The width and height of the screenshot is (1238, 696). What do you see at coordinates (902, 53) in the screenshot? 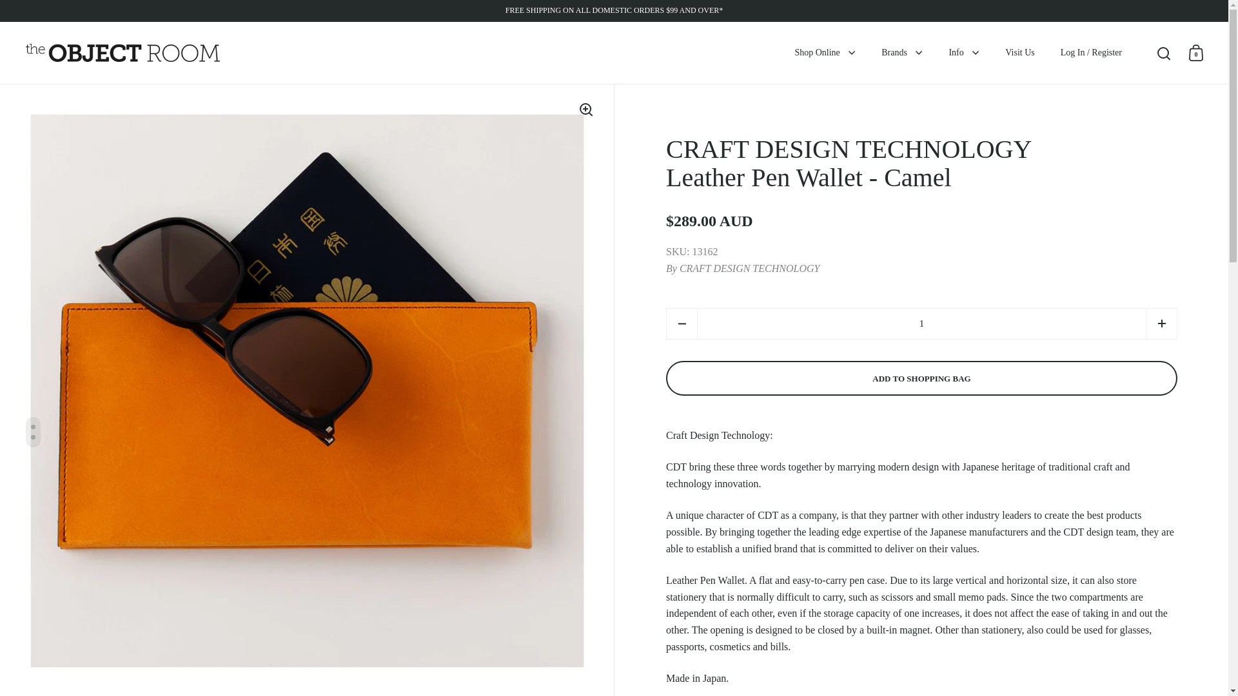
I see `Brands` at bounding box center [902, 53].